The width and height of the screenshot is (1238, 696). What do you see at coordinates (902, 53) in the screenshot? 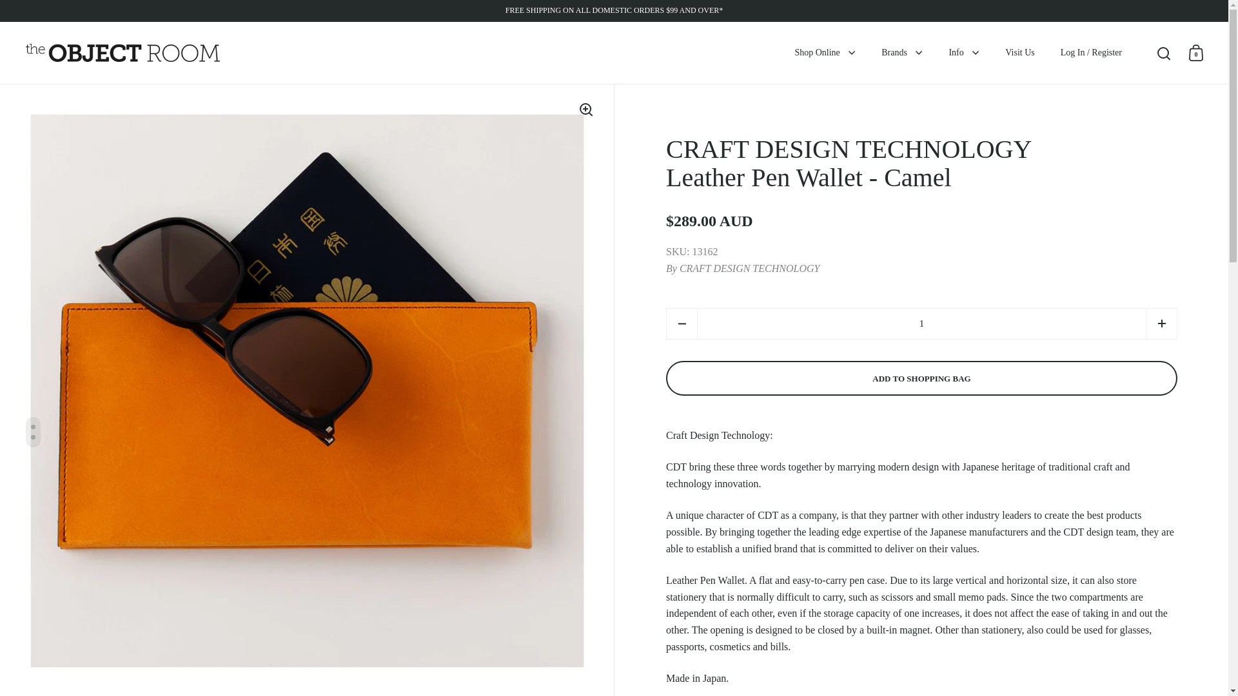
I see `Brands` at bounding box center [902, 53].